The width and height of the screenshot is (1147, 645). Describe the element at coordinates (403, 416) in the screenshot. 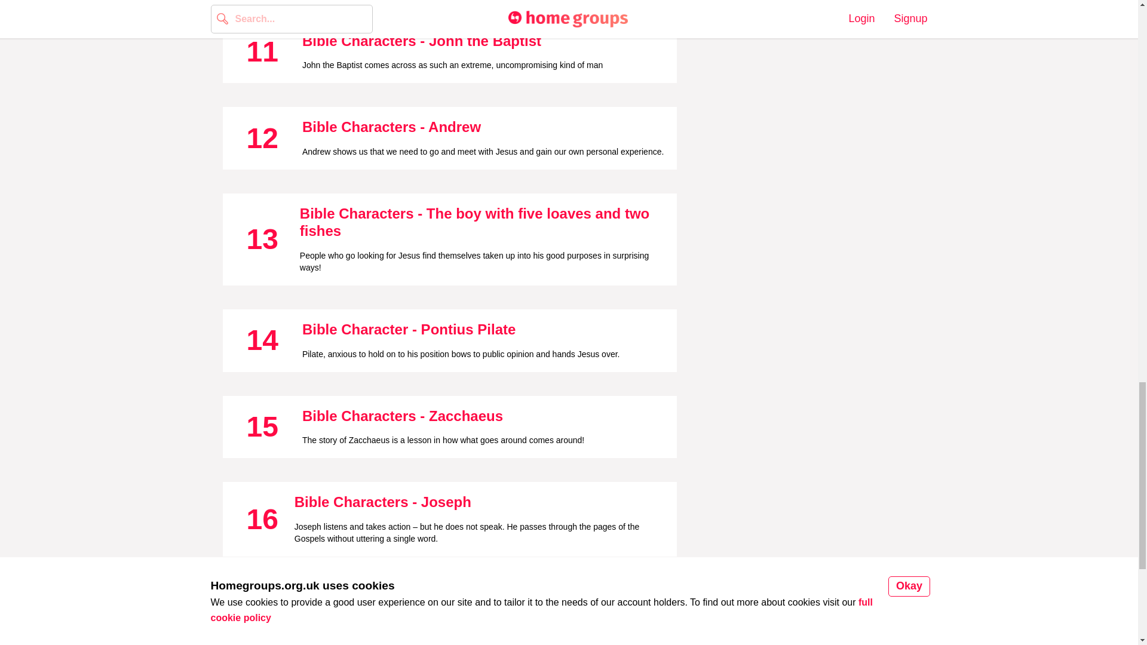

I see `Bible Characters - Zacchaeus` at that location.